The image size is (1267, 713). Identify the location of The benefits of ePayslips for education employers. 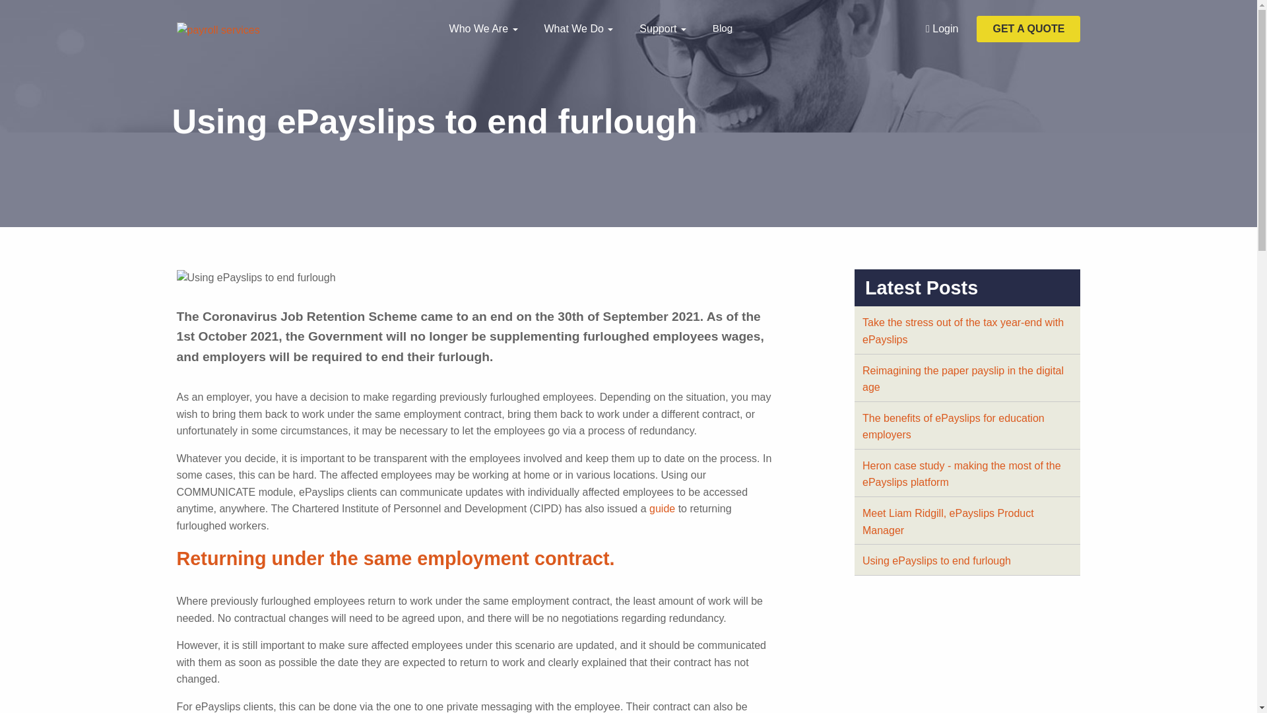
(953, 426).